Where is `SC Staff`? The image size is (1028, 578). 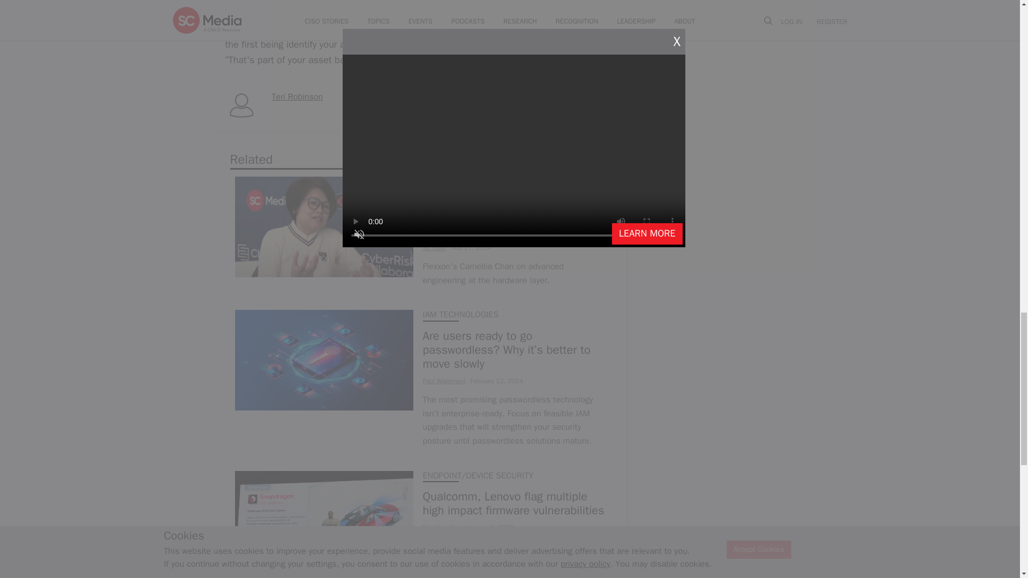 SC Staff is located at coordinates (434, 247).